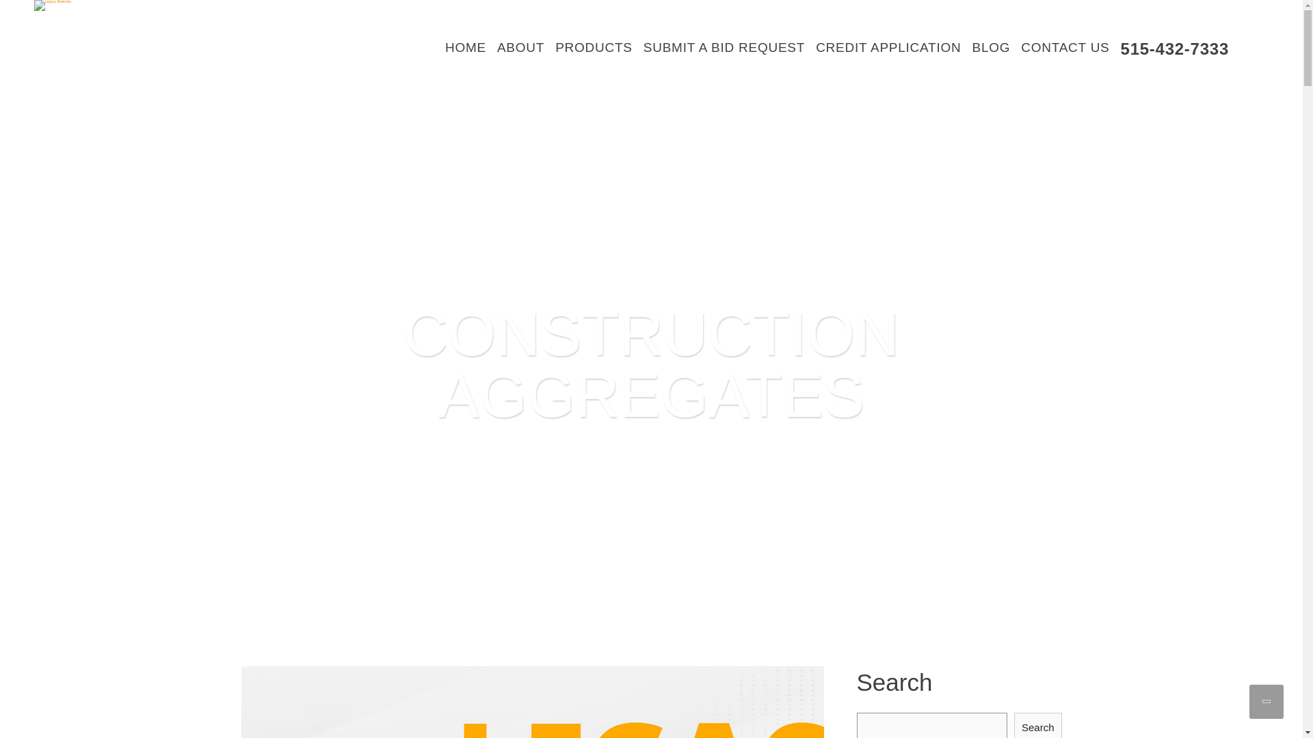  What do you see at coordinates (52, 5) in the screenshot?
I see `Legacy Materials` at bounding box center [52, 5].